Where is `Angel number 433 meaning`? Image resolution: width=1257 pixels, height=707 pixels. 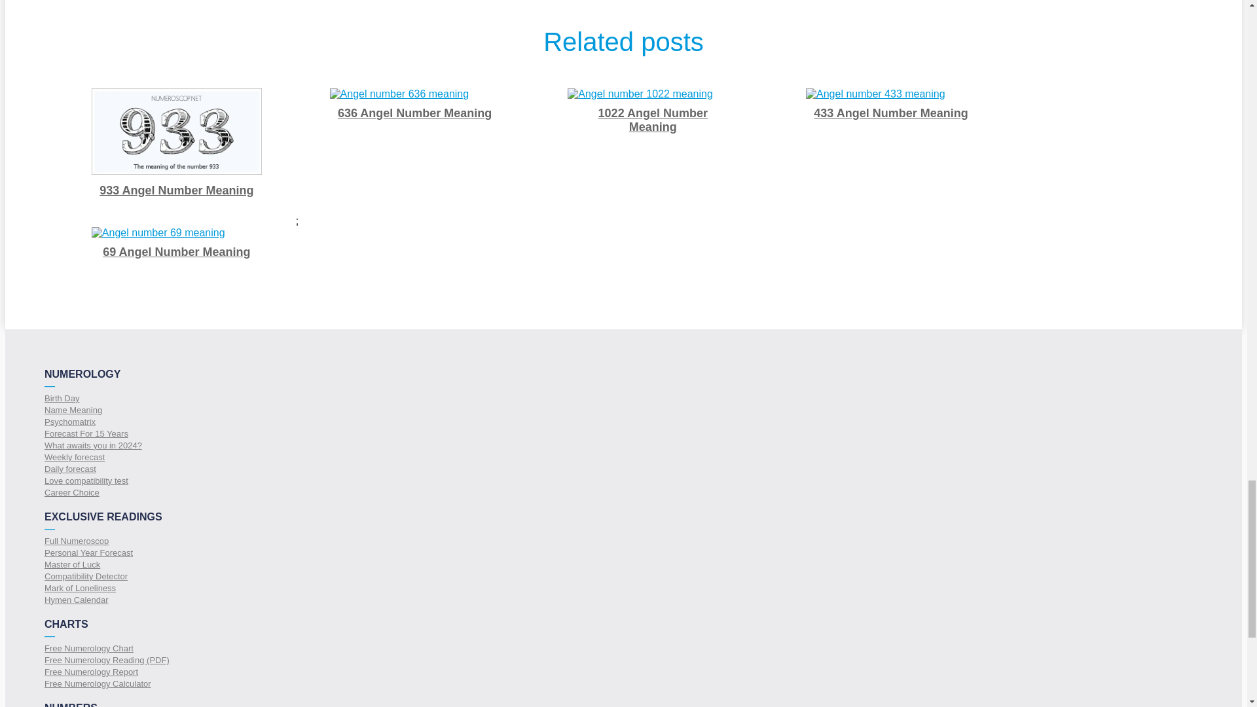 Angel number 433 meaning is located at coordinates (875, 94).